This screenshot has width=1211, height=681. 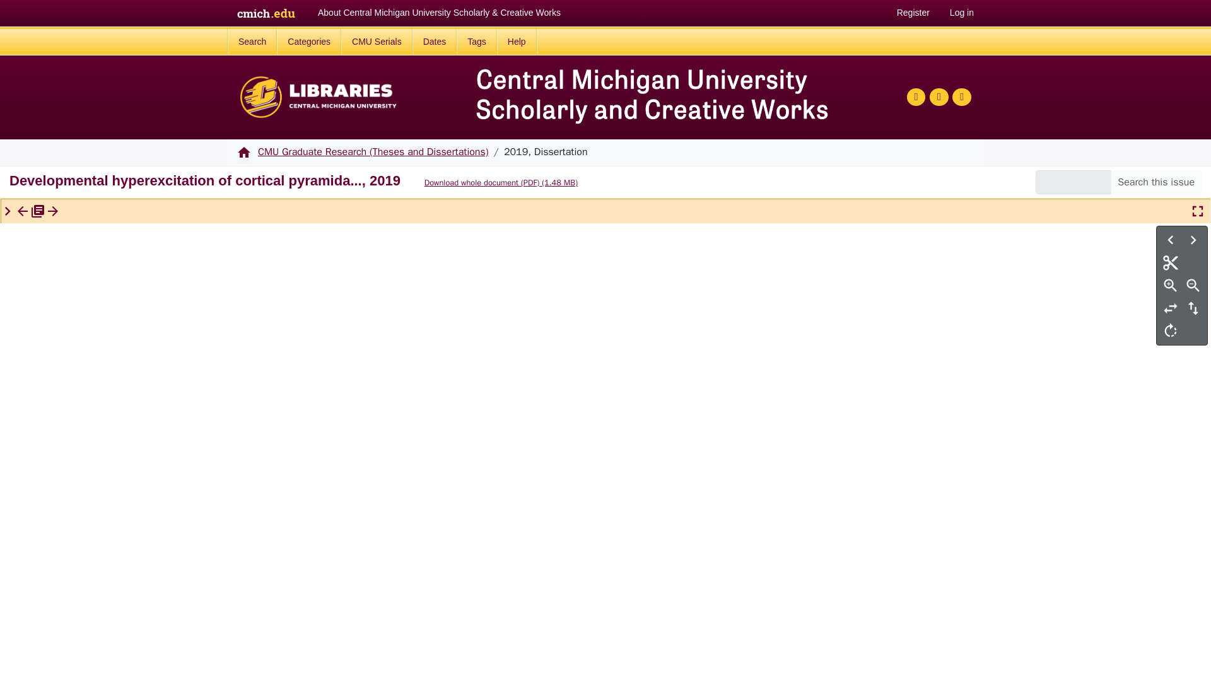 What do you see at coordinates (1170, 330) in the screenshot?
I see `Rotate image` at bounding box center [1170, 330].